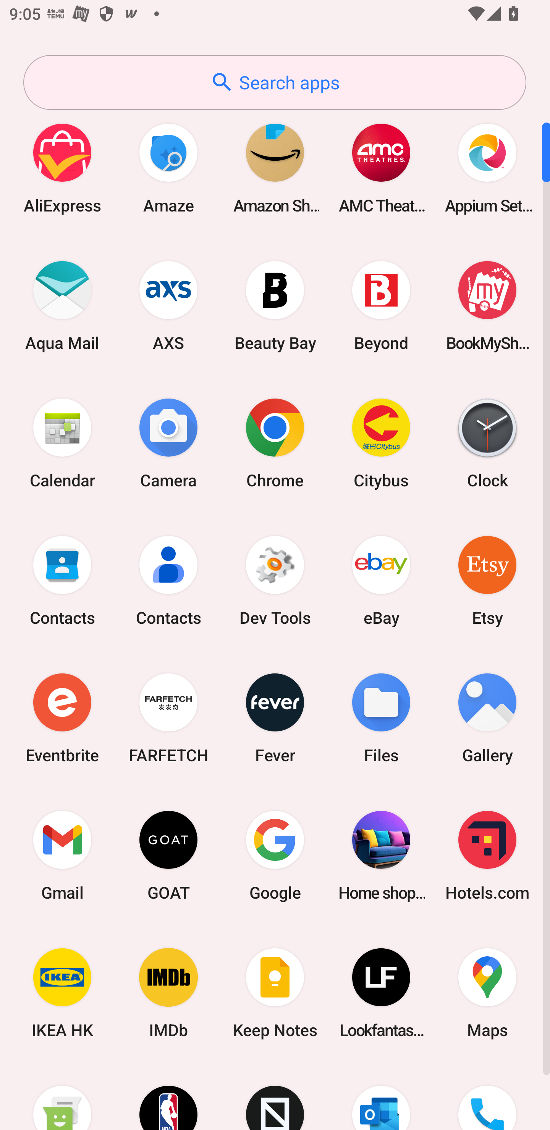 This screenshot has width=550, height=1130. Describe the element at coordinates (62, 305) in the screenshot. I see `Aqua Mail` at that location.